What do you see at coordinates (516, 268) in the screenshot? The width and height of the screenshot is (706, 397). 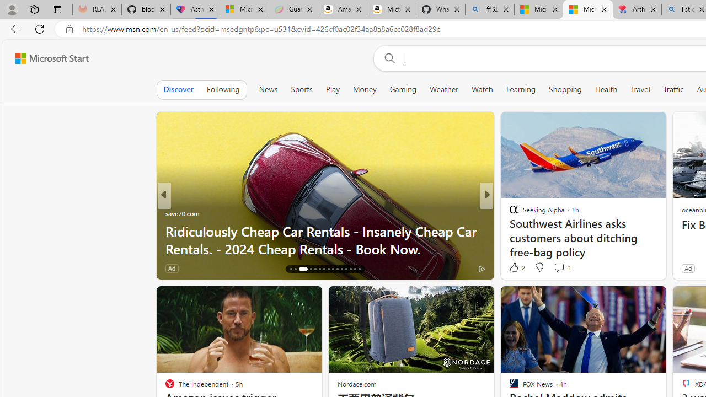 I see `310 Like` at bounding box center [516, 268].